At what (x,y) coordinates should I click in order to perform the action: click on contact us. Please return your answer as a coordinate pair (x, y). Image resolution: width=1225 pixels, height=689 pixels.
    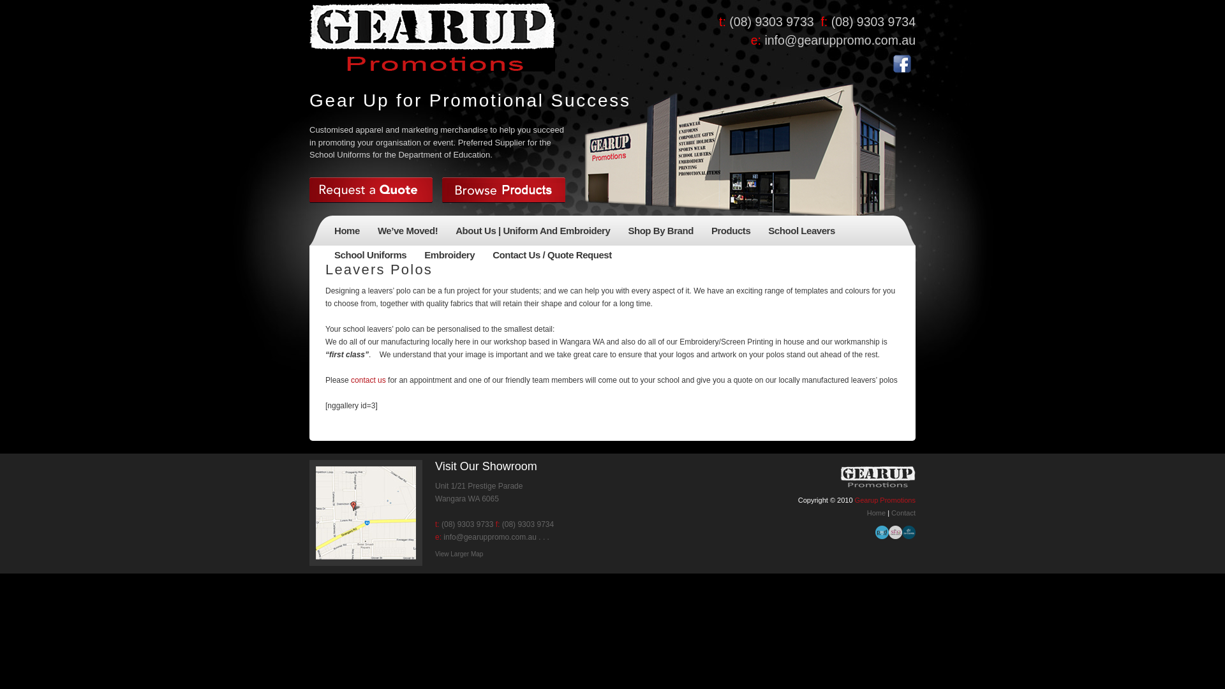
    Looking at the image, I should click on (369, 380).